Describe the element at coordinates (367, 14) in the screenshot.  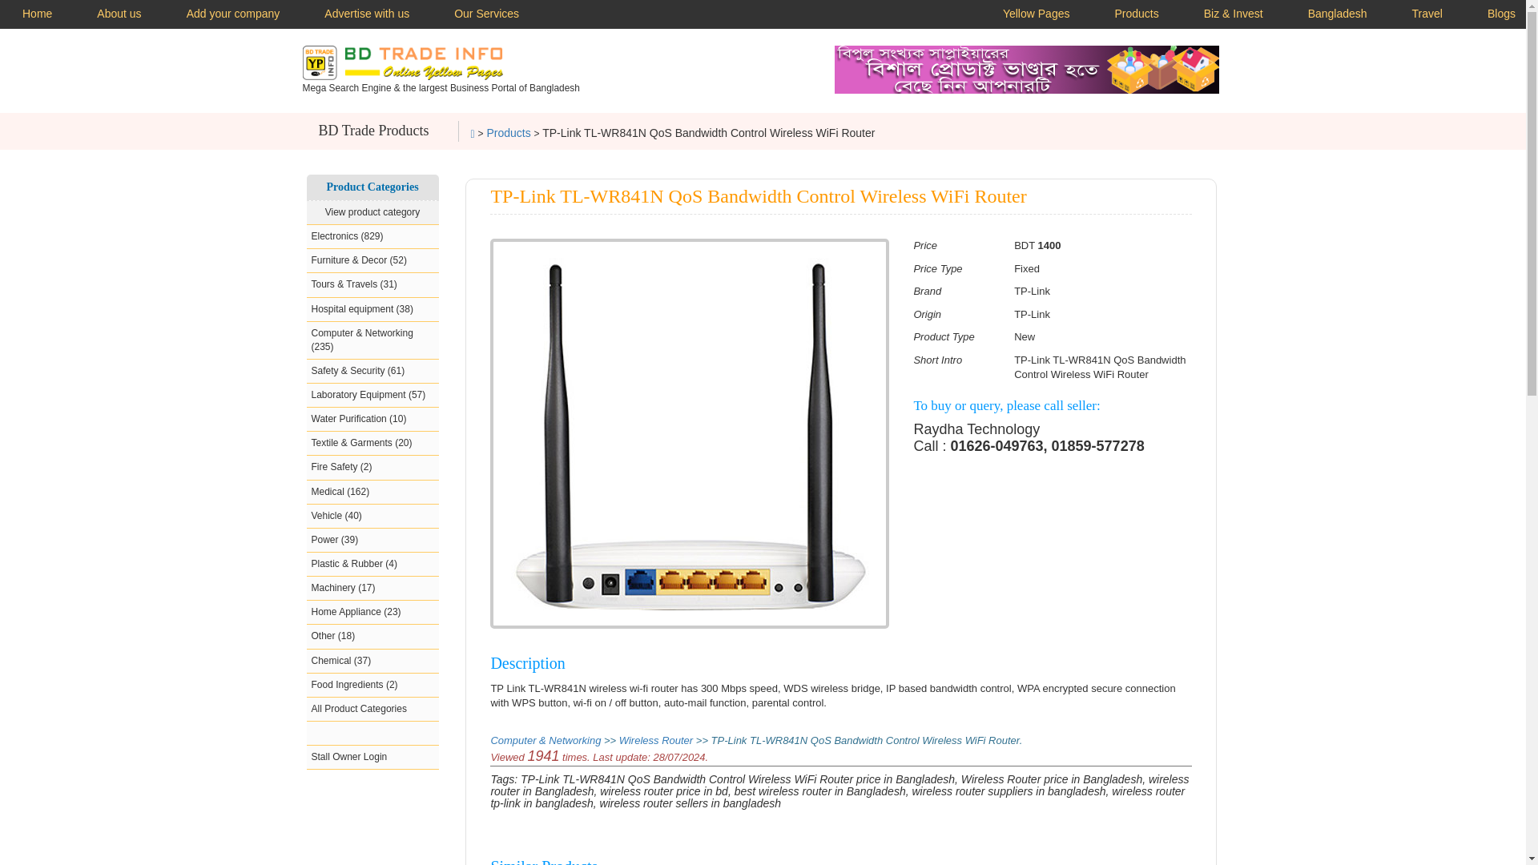
I see `Advertise with us` at that location.